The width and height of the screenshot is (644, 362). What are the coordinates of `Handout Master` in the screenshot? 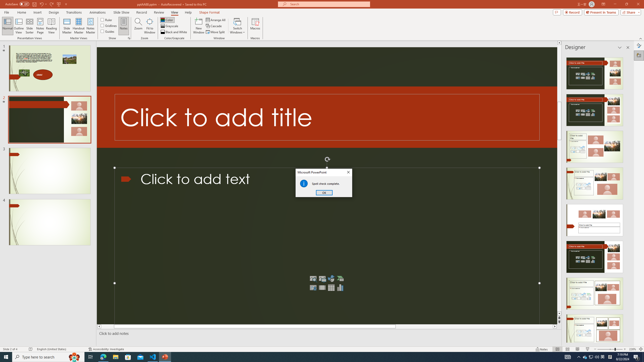 It's located at (78, 26).